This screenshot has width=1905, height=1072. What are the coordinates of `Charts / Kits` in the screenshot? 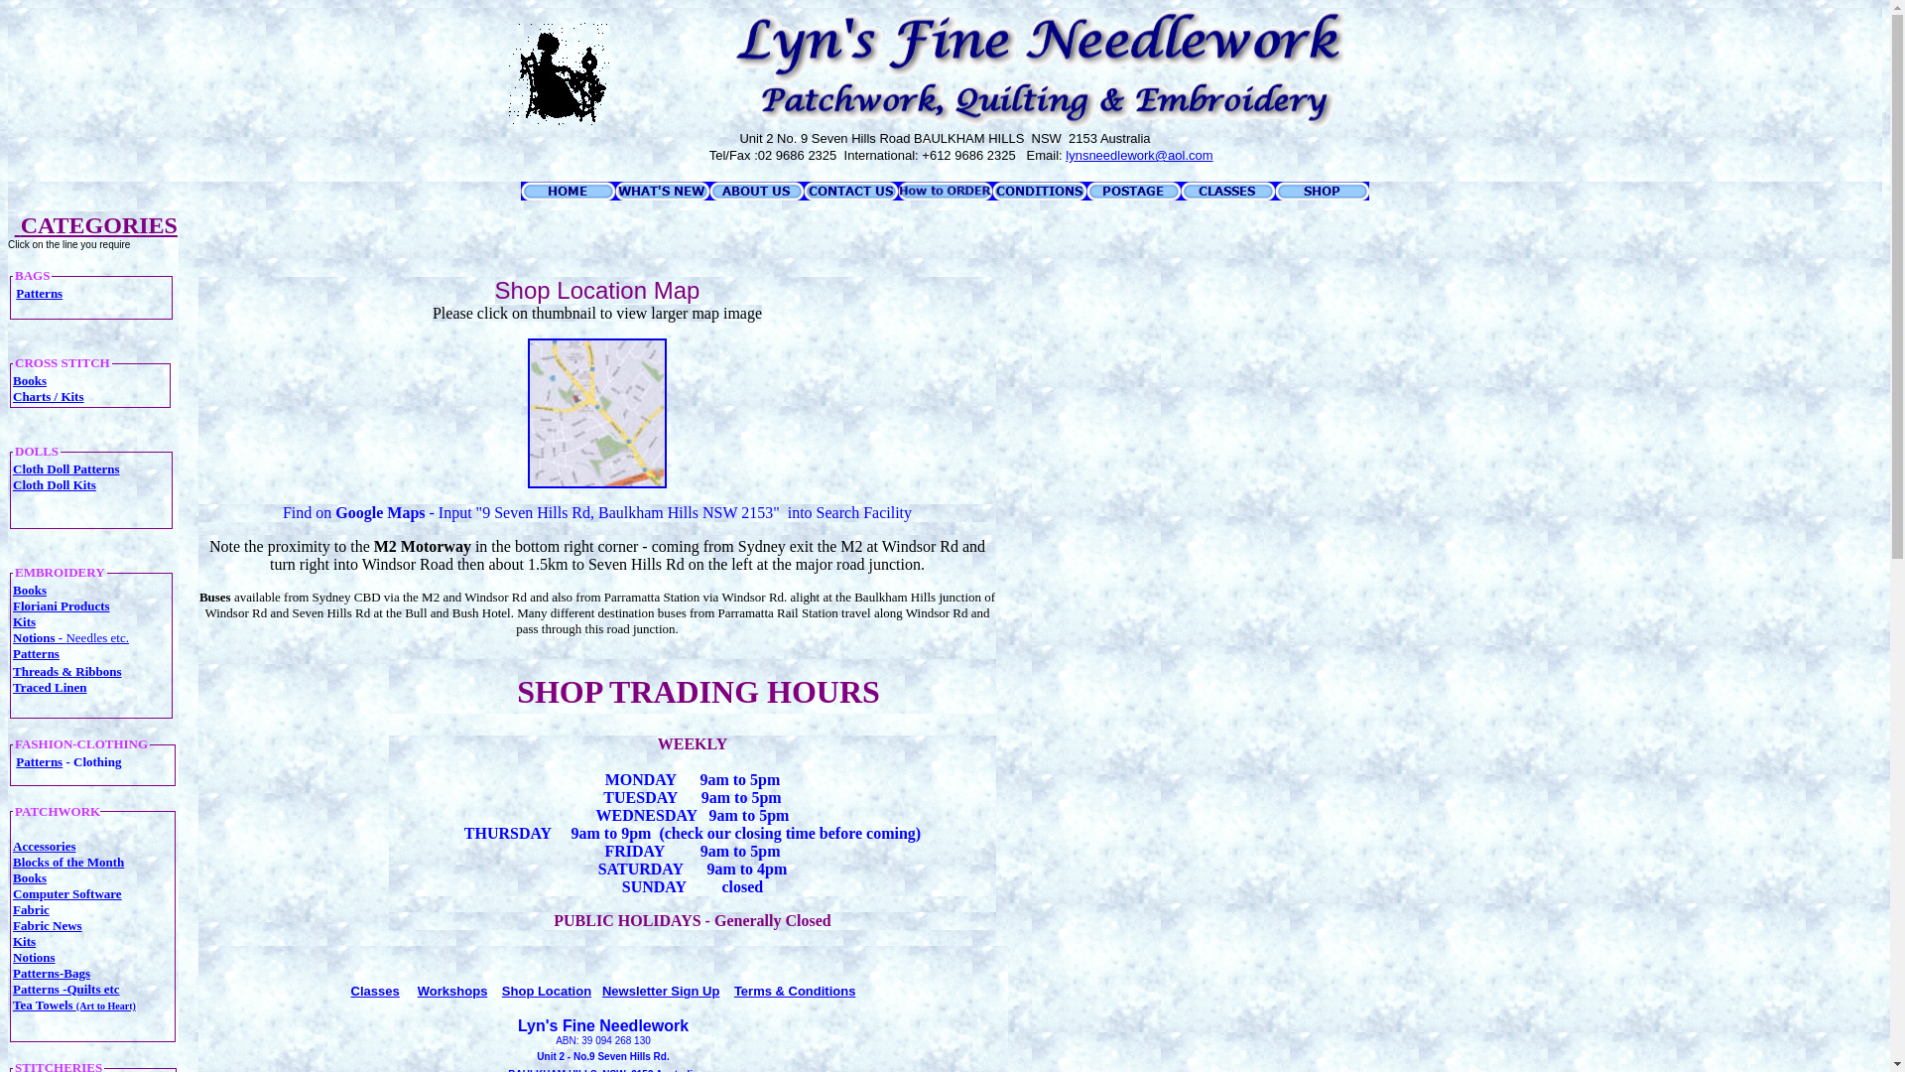 It's located at (49, 395).